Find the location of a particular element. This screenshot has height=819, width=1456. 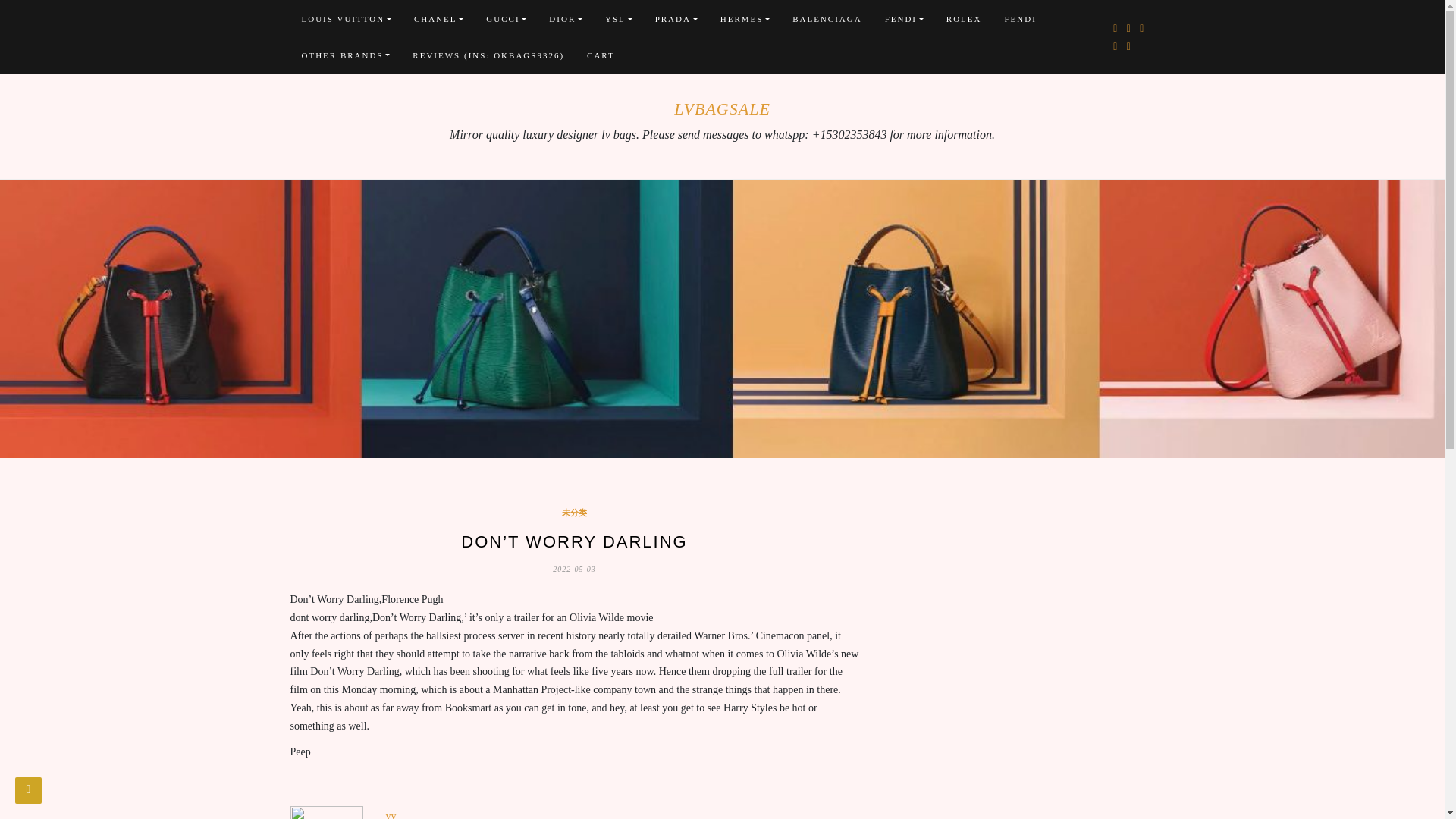

LOUIS VUITTON is located at coordinates (346, 18).